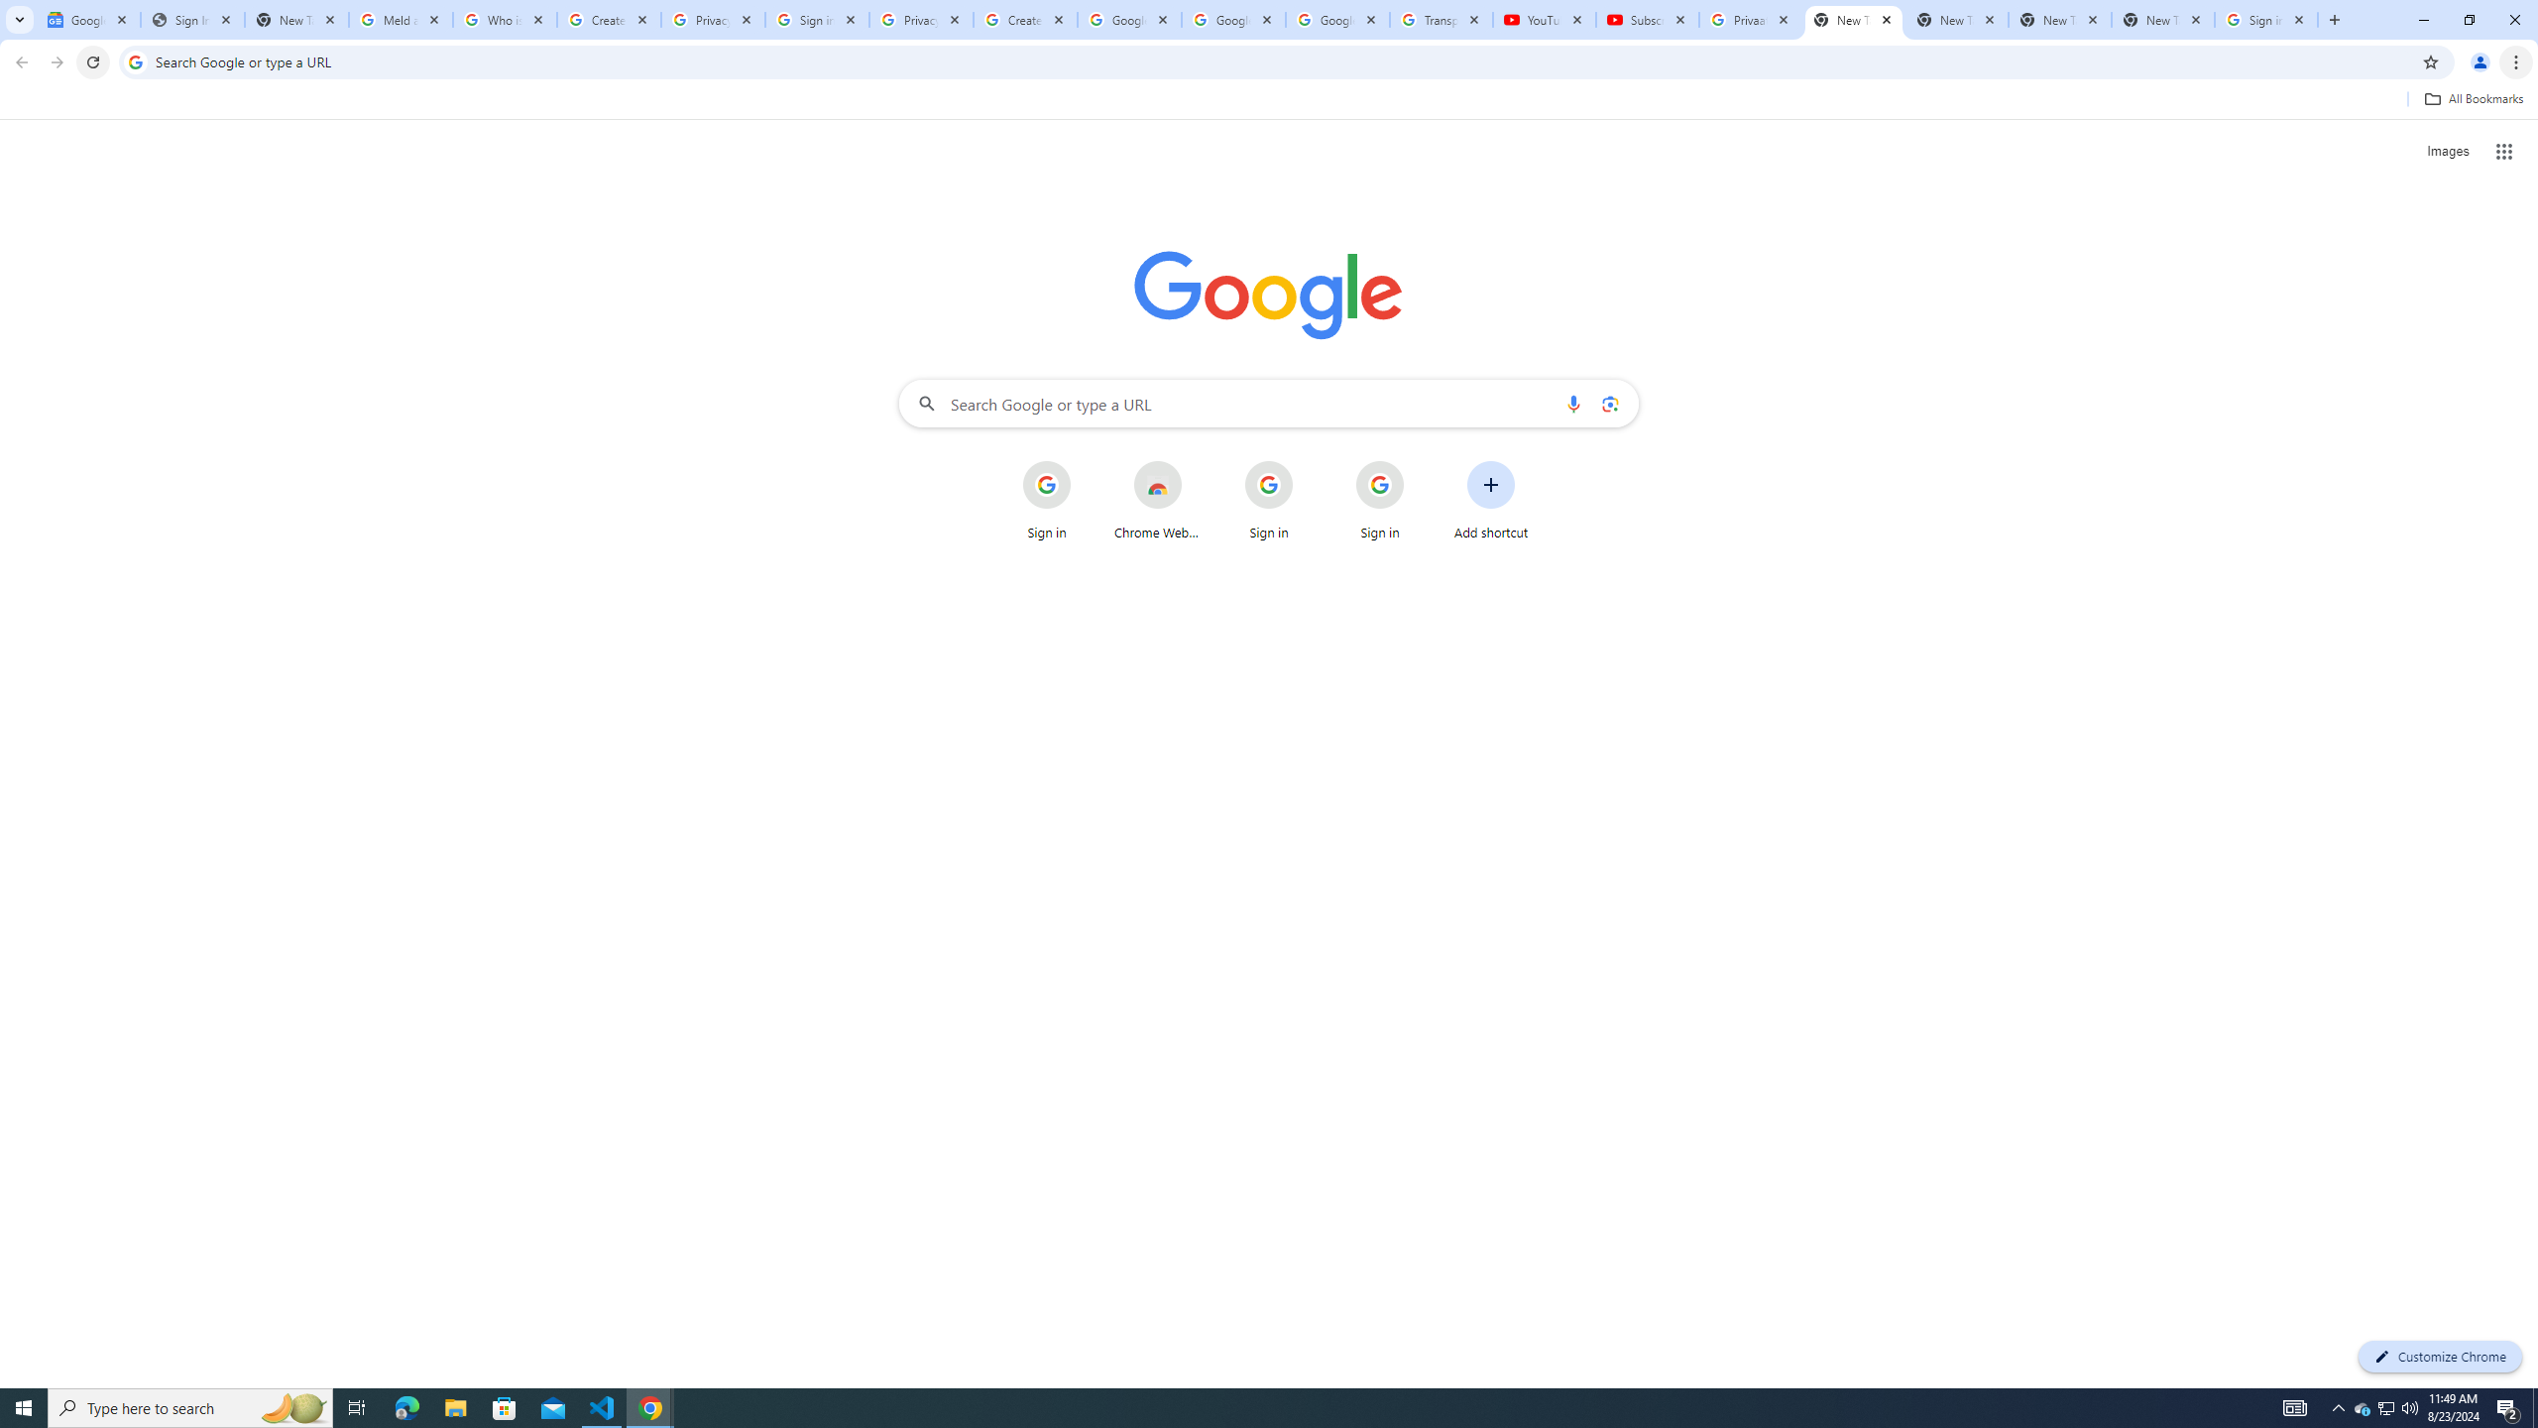 The image size is (2538, 1428). Describe the element at coordinates (1420, 462) in the screenshot. I see `More actions for Sign in shortcut` at that location.